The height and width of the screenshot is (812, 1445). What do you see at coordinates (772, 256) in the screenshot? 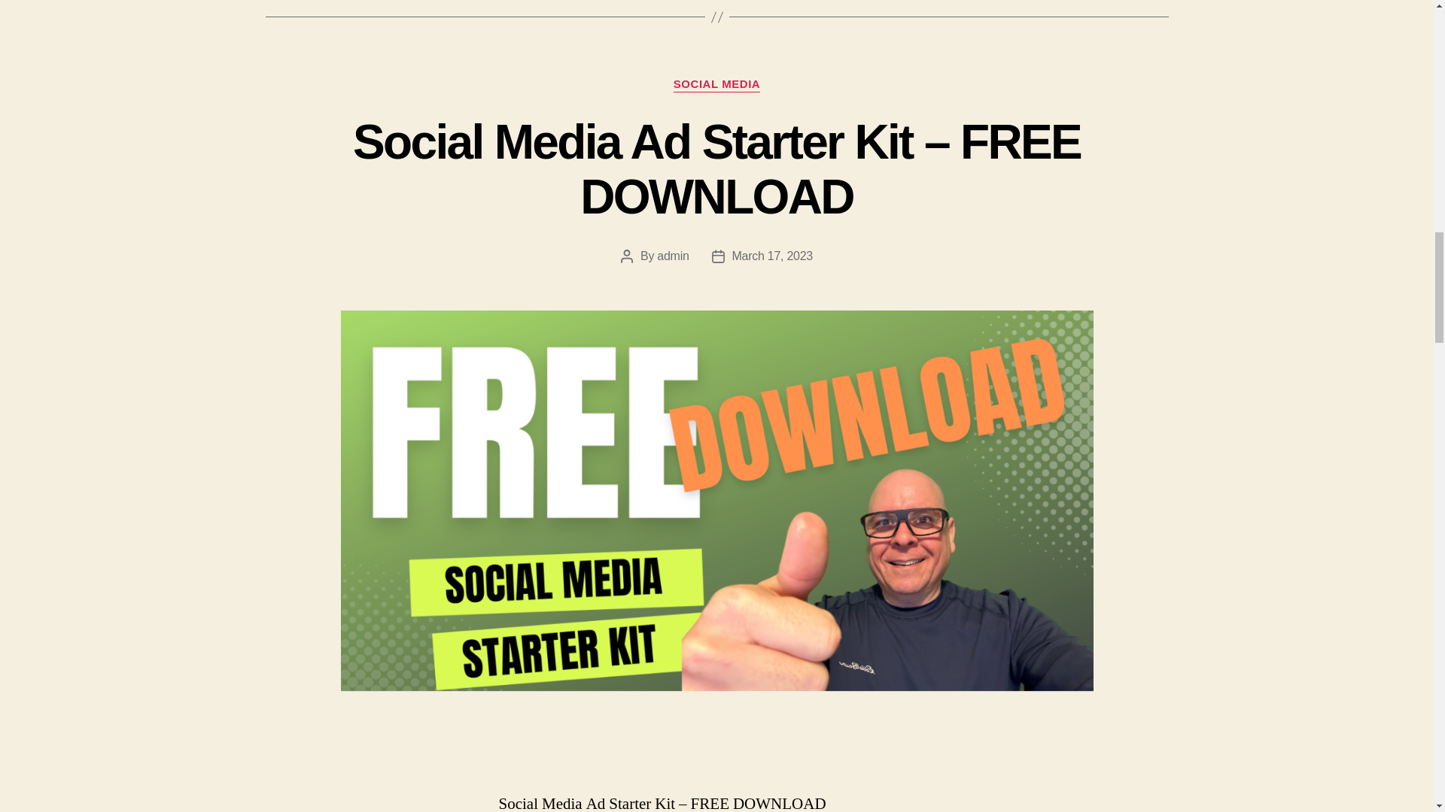
I see `March 17, 2023` at bounding box center [772, 256].